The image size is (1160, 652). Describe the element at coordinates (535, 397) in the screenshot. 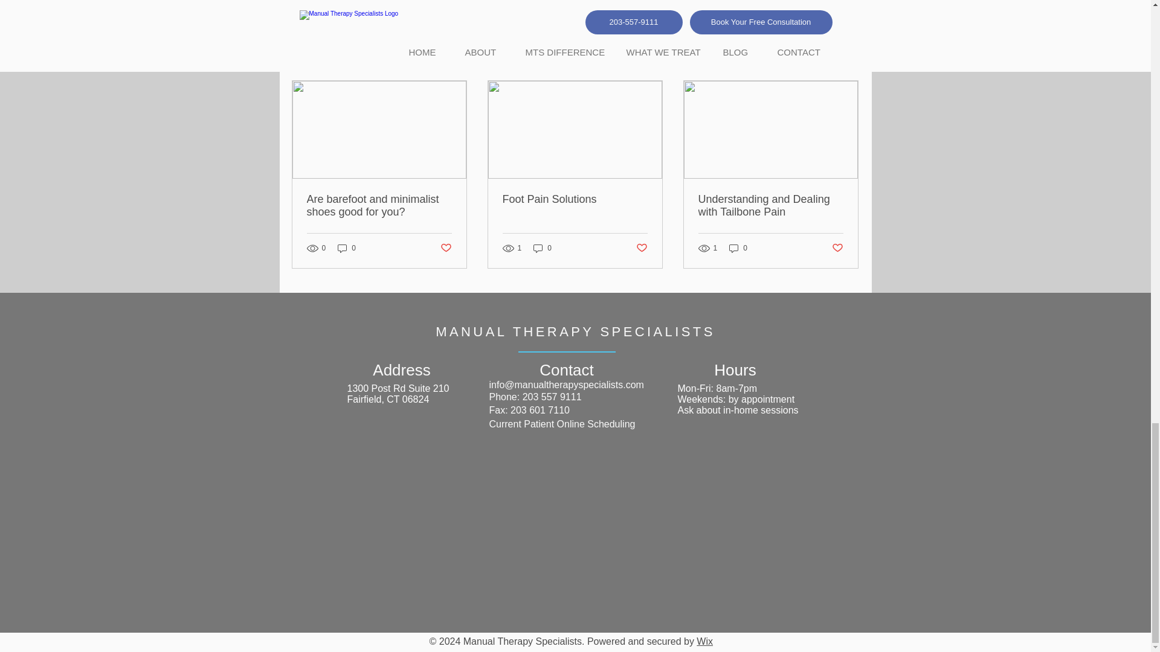

I see `Phone: 203 557 9111` at that location.